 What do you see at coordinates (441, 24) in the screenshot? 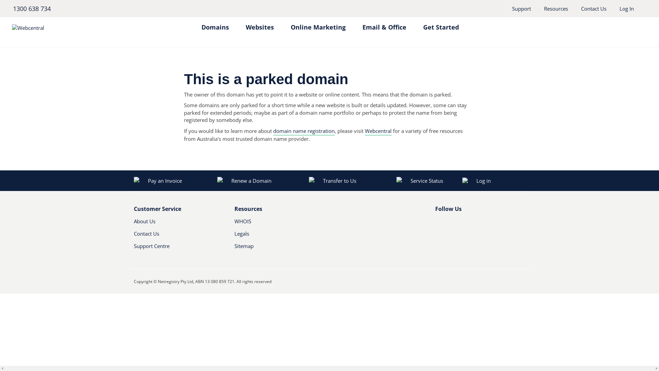
I see `Get Started` at bounding box center [441, 24].